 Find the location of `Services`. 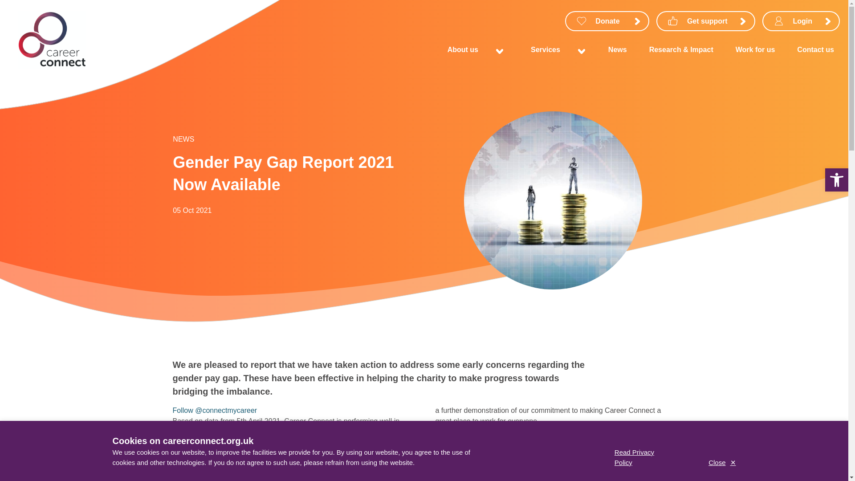

Services is located at coordinates (547, 49).